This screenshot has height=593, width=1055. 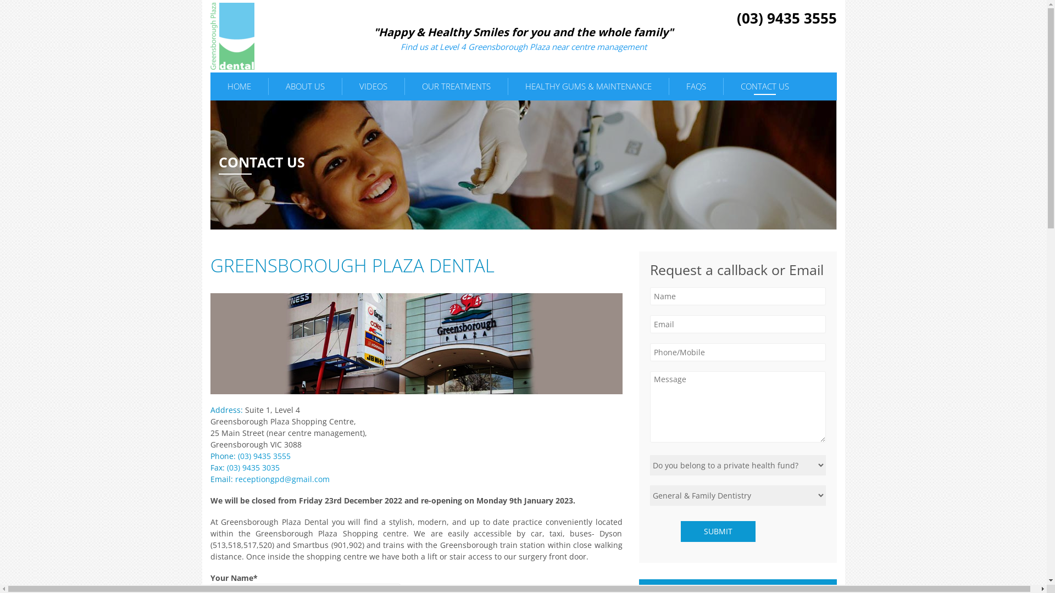 What do you see at coordinates (282, 479) in the screenshot?
I see `receptiongpd@gmail.com` at bounding box center [282, 479].